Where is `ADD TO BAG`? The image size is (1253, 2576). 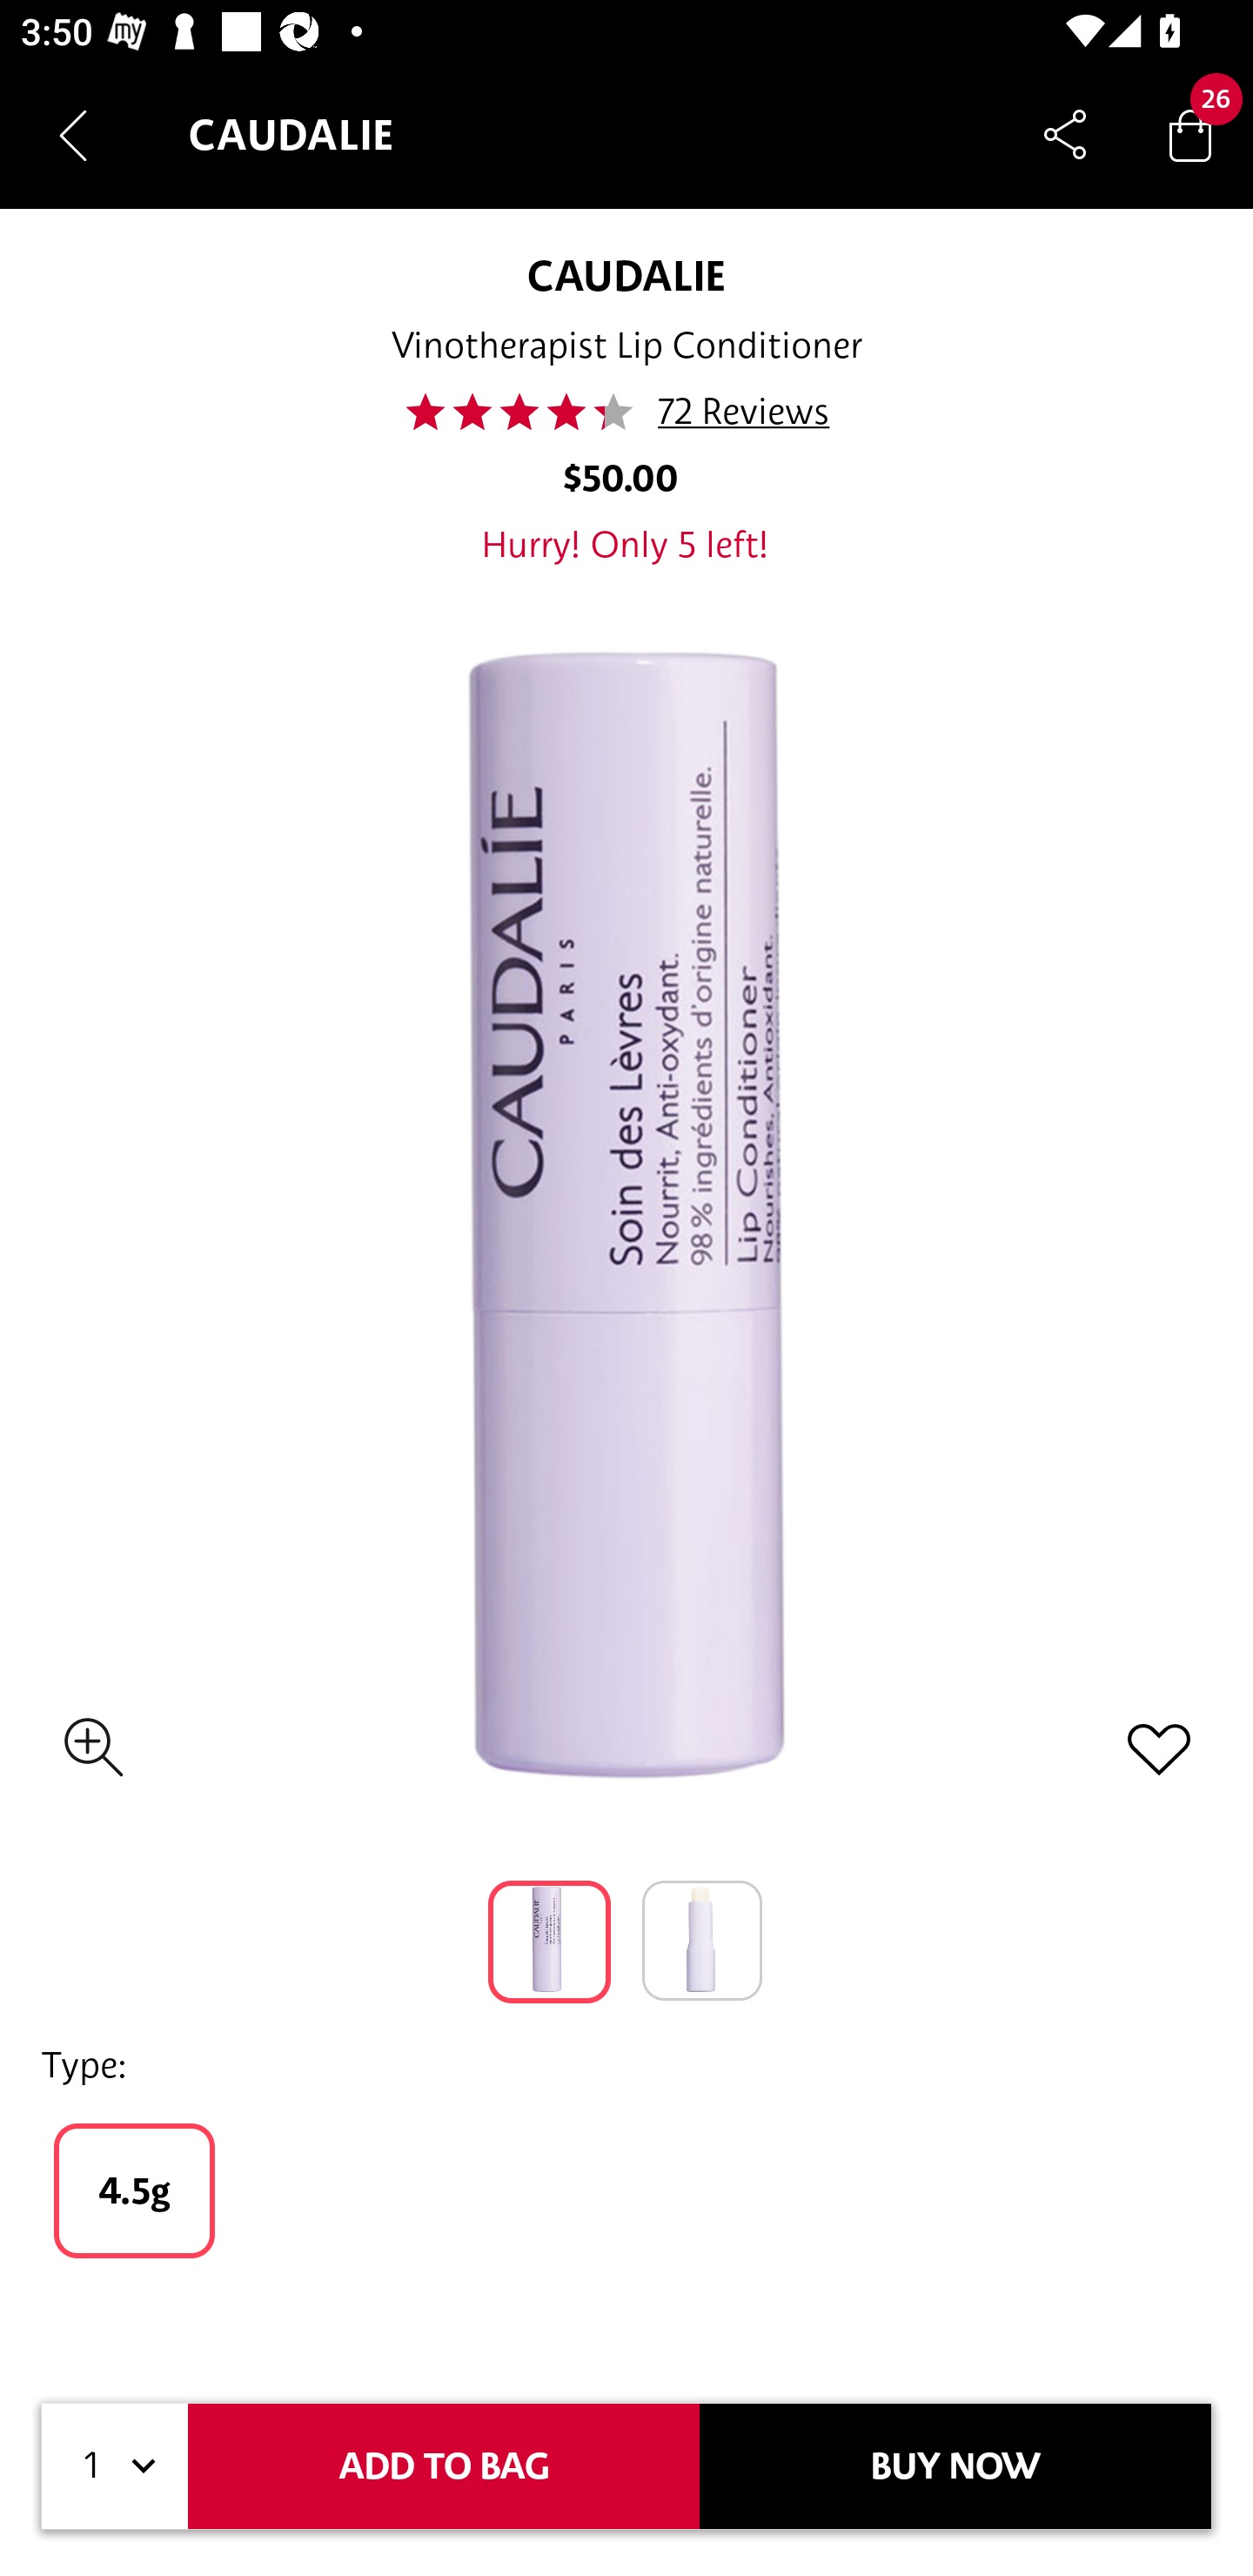 ADD TO BAG is located at coordinates (444, 2466).